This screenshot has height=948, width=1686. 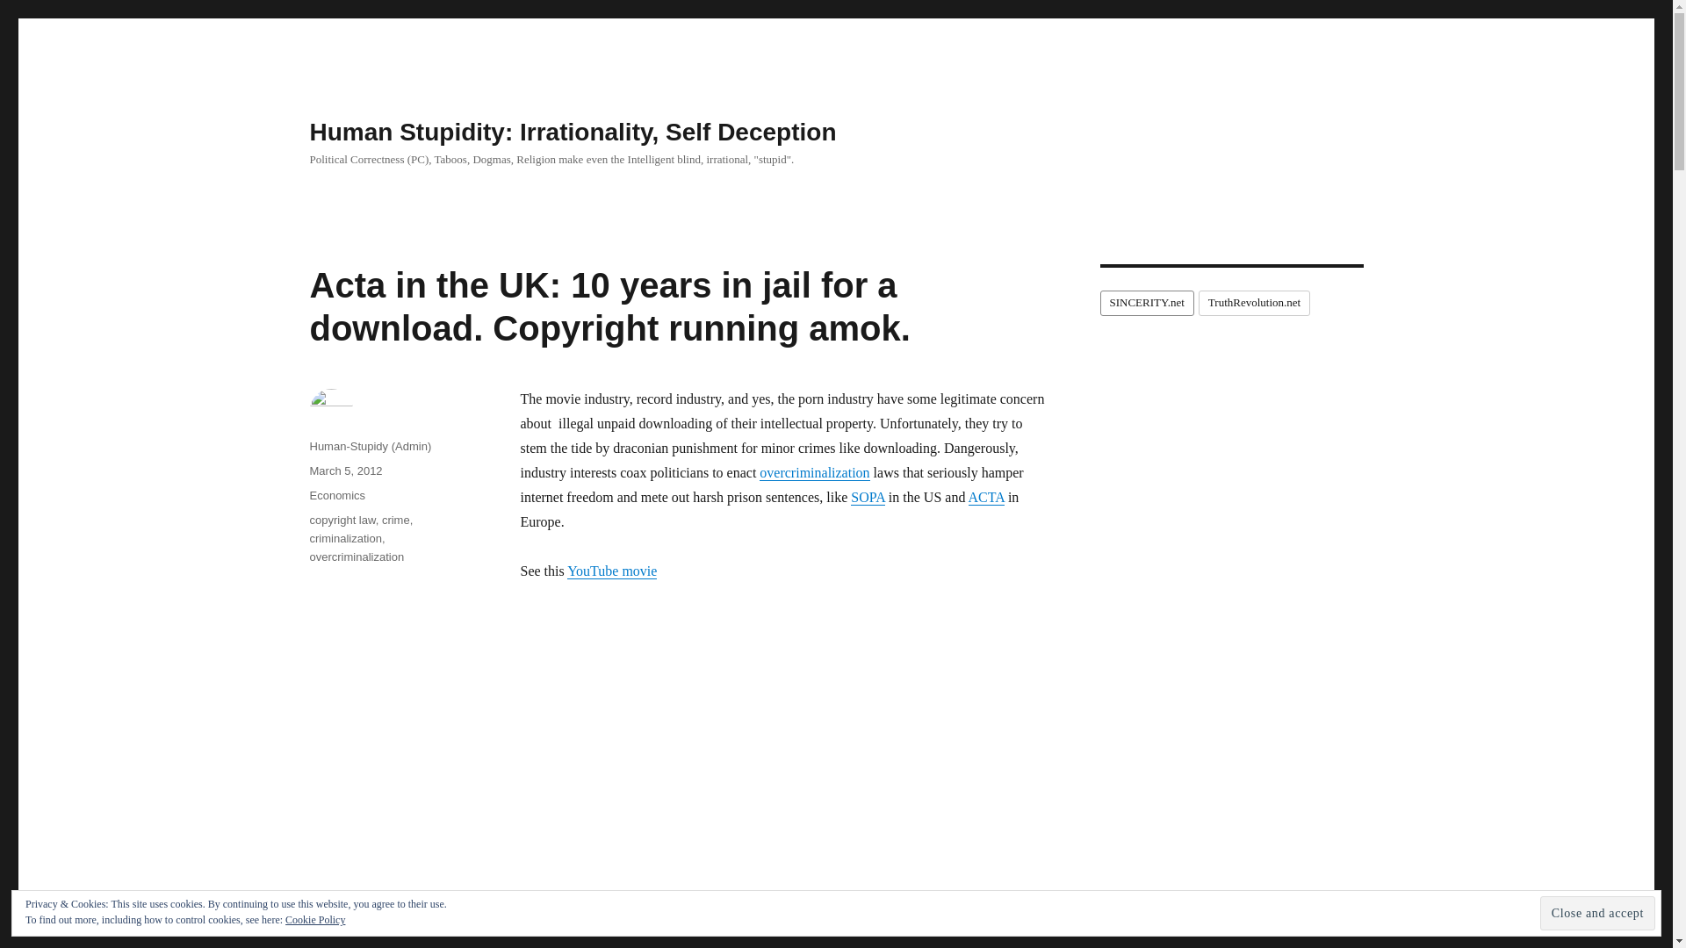 What do you see at coordinates (815, 472) in the screenshot?
I see `overcriminalization` at bounding box center [815, 472].